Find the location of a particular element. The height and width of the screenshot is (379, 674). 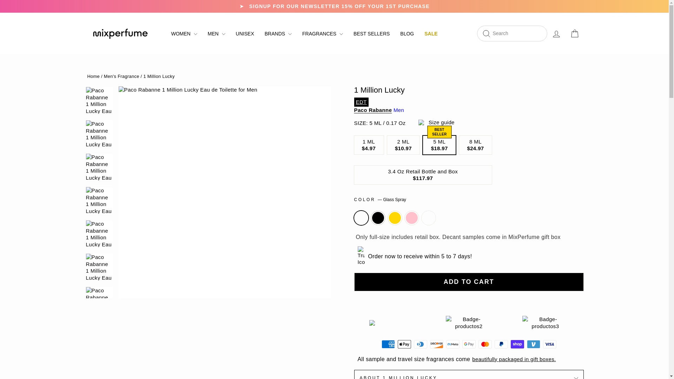

Back to the frontpage is located at coordinates (93, 76).